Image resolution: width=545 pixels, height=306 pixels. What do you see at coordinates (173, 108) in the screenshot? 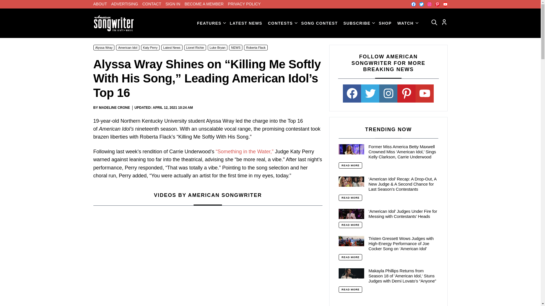
I see `April 12, 2021 10:24 am` at bounding box center [173, 108].